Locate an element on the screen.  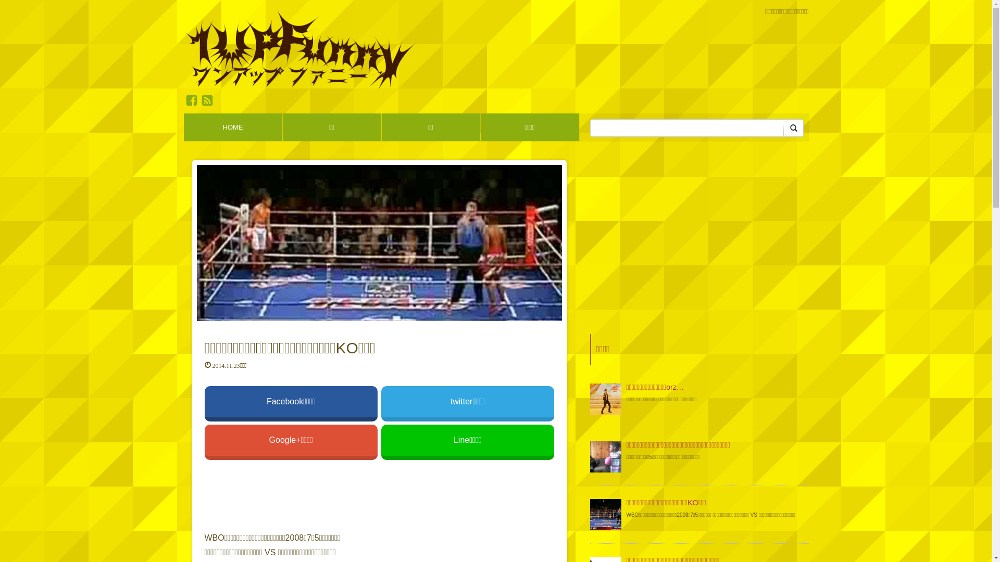
Advertisement is located at coordinates (619, 60).